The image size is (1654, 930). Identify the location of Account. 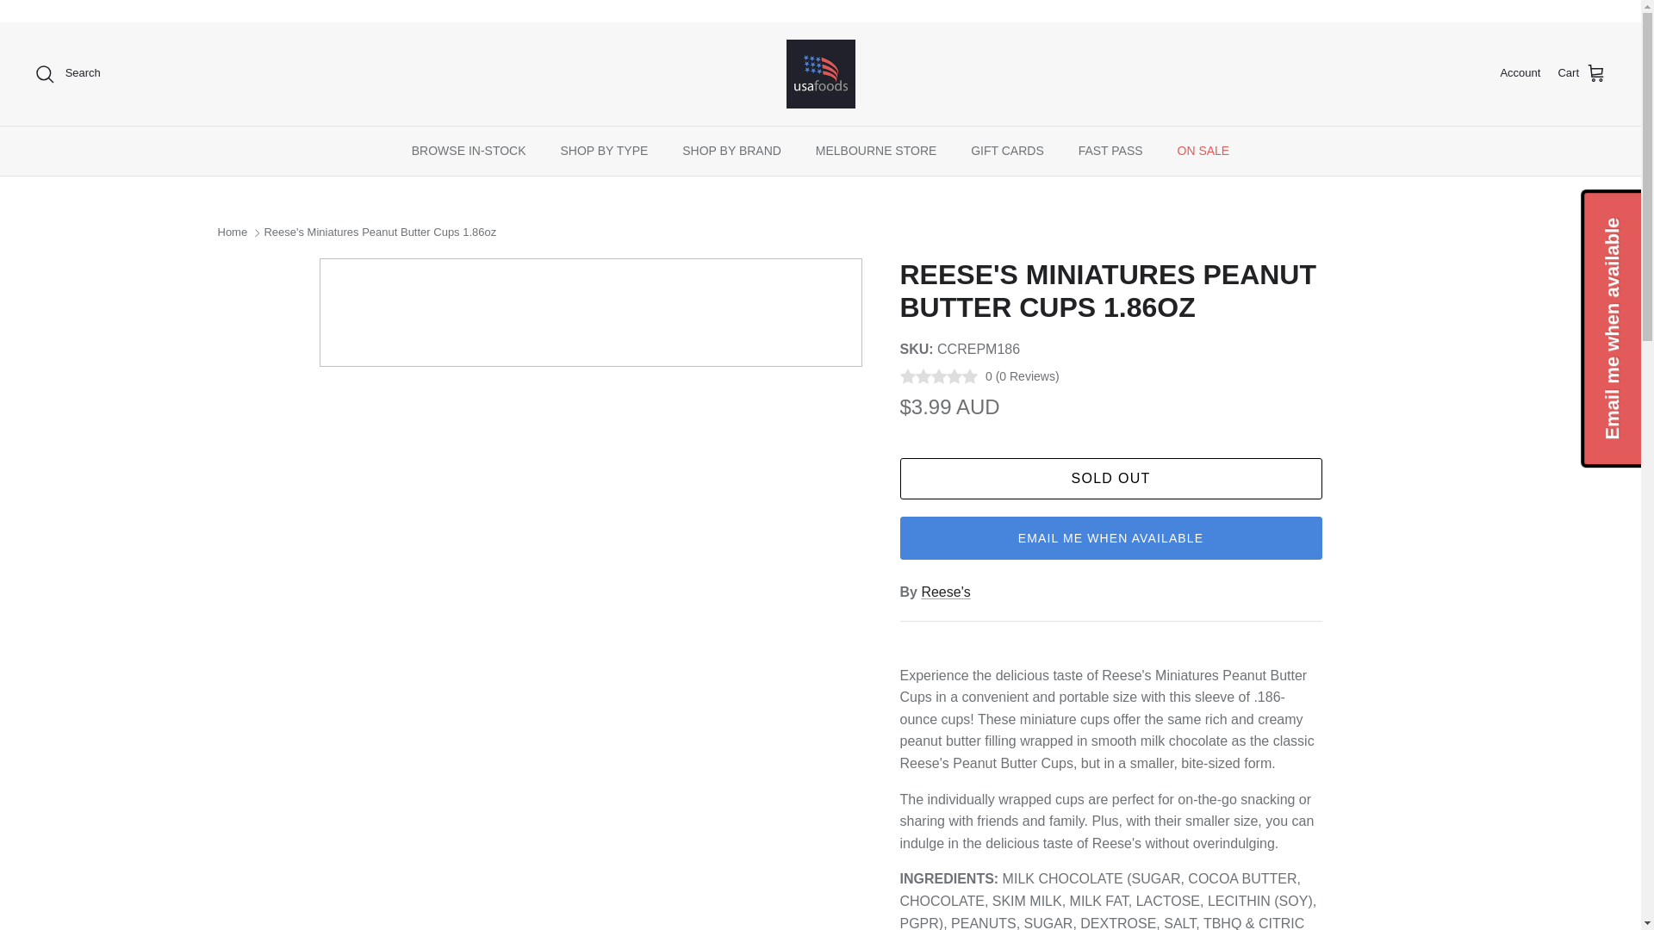
(1520, 73).